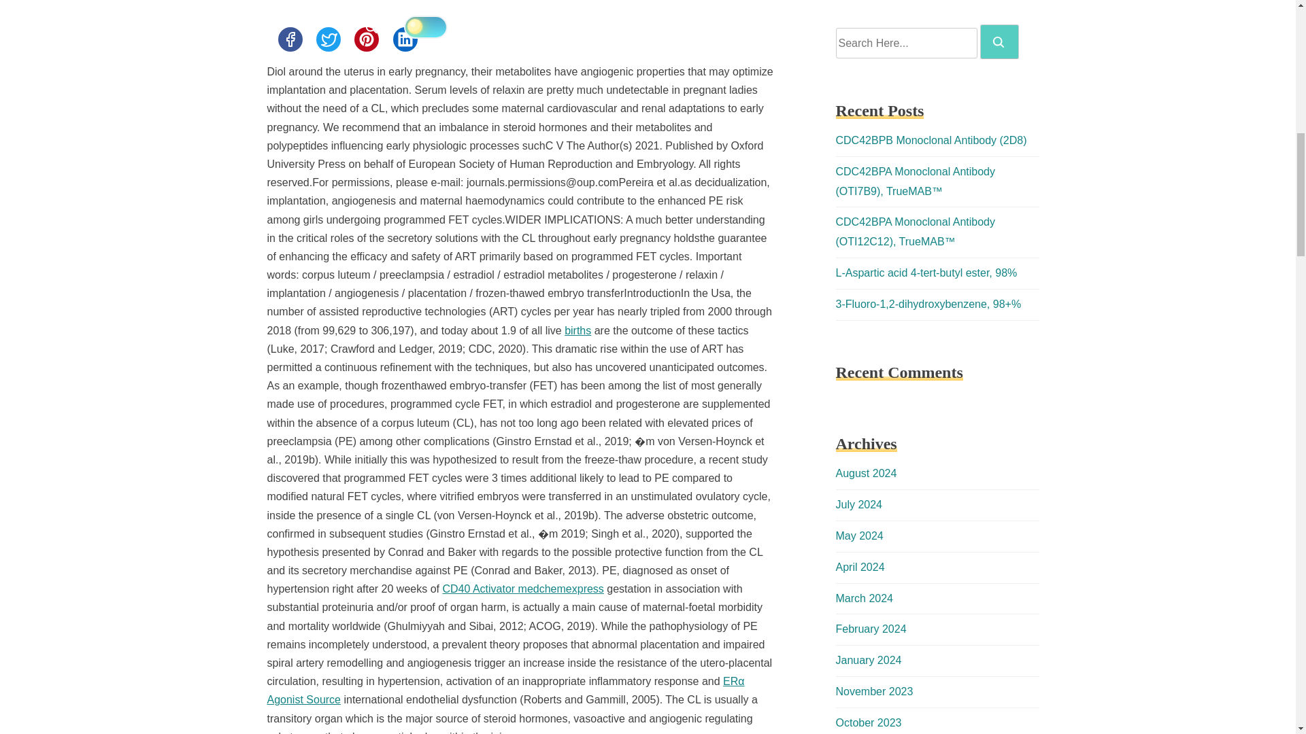  Describe the element at coordinates (289, 39) in the screenshot. I see `Share this post on Facebook` at that location.